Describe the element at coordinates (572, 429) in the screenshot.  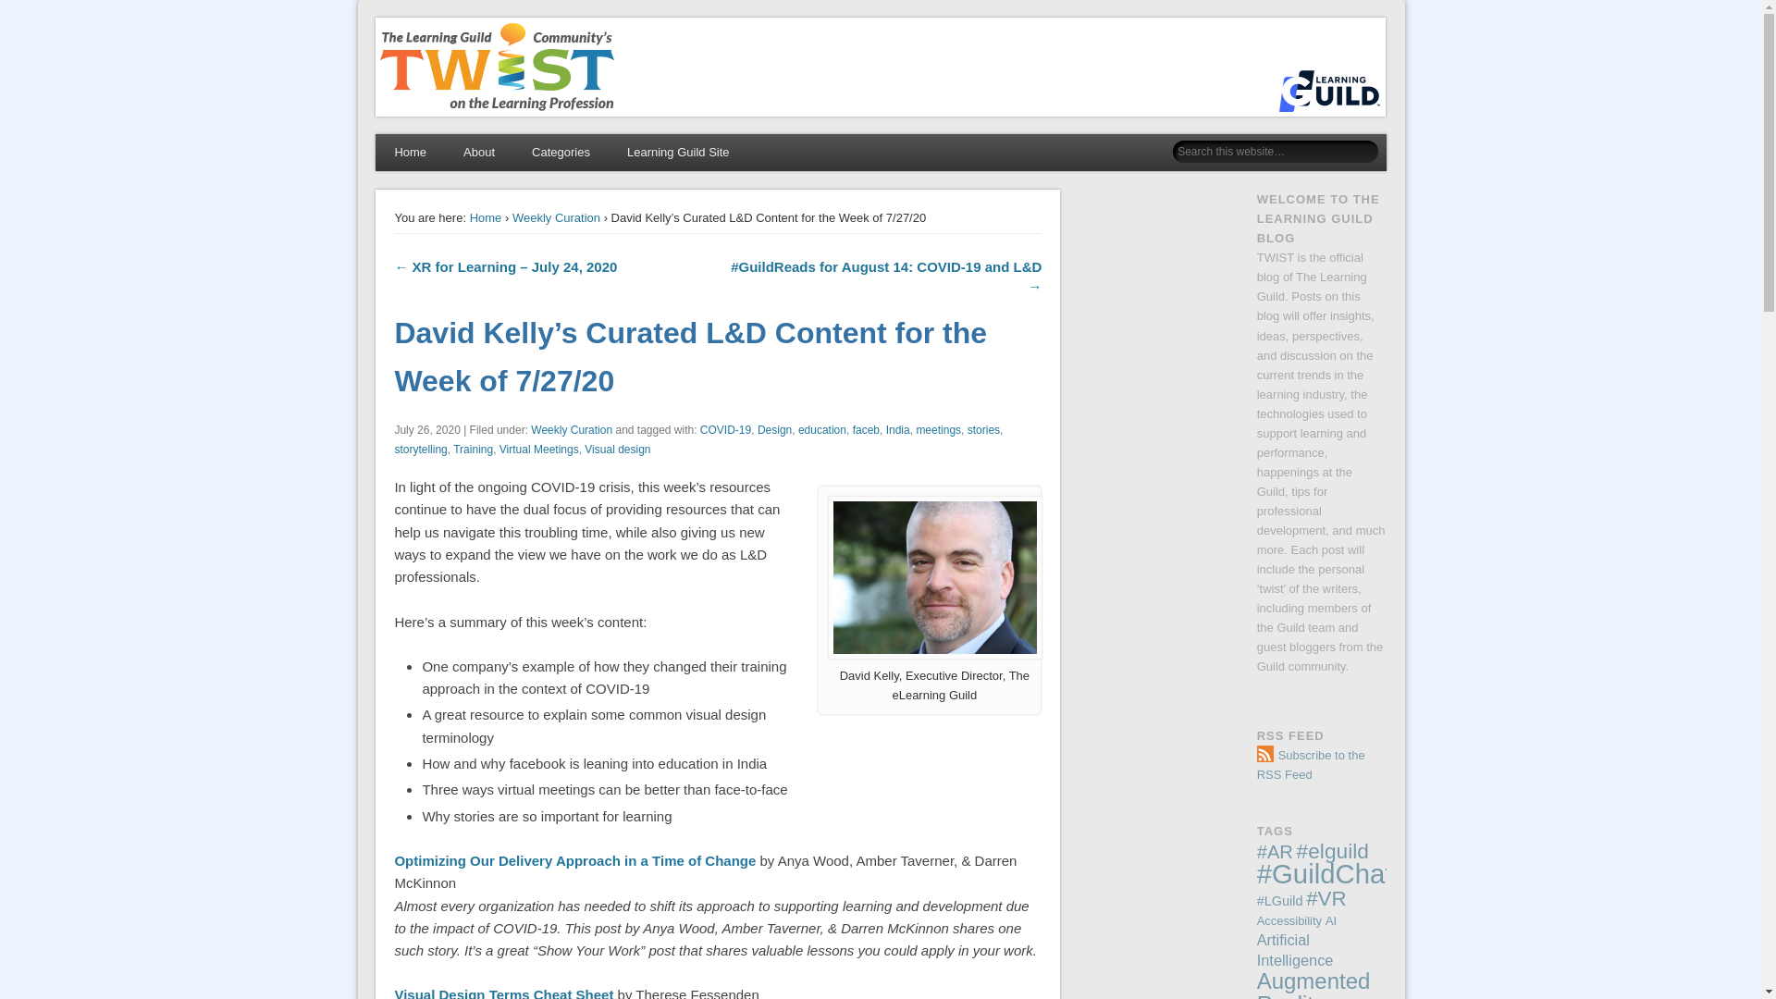
I see `Weekly Curation` at that location.